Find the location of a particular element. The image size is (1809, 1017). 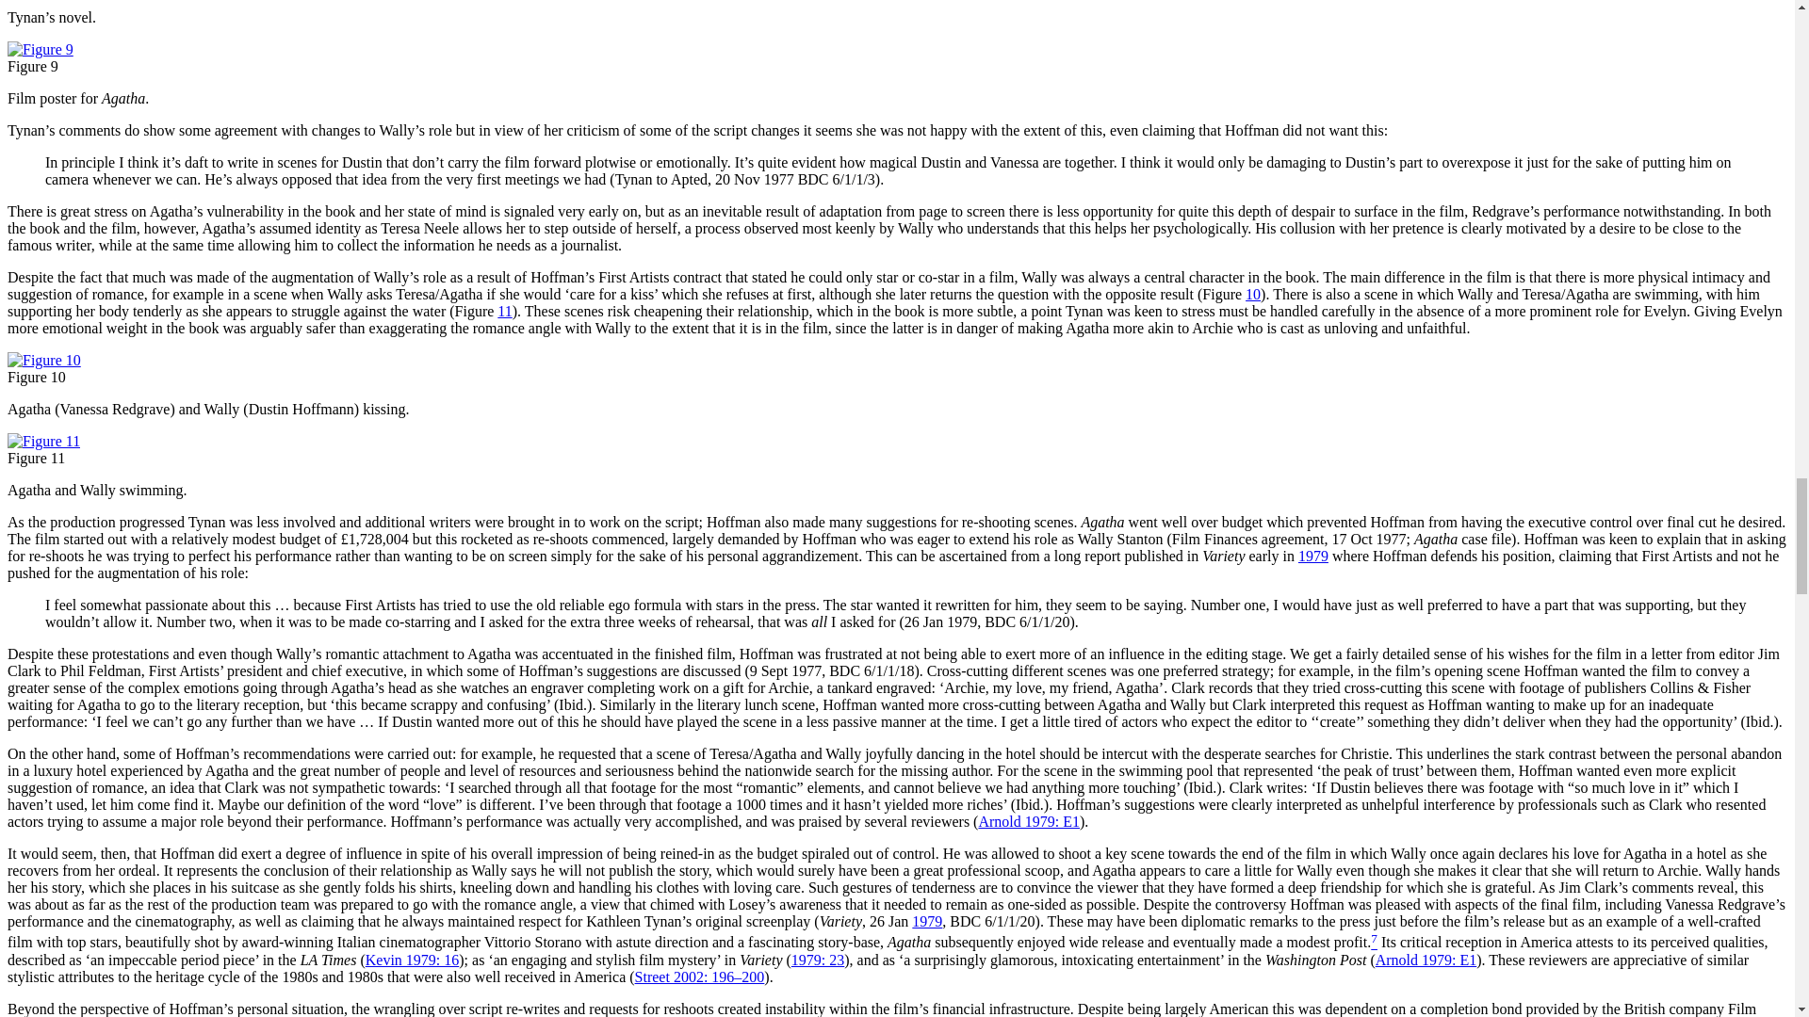

Figure 10 is located at coordinates (43, 360).